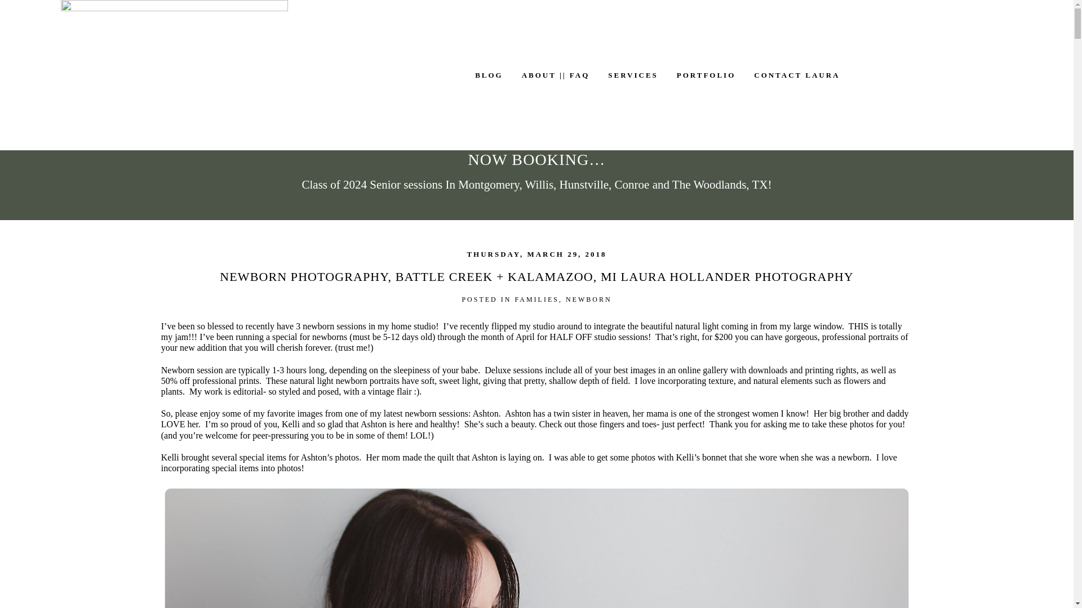 The width and height of the screenshot is (1082, 608). Describe the element at coordinates (589, 299) in the screenshot. I see `NEWBORN` at that location.